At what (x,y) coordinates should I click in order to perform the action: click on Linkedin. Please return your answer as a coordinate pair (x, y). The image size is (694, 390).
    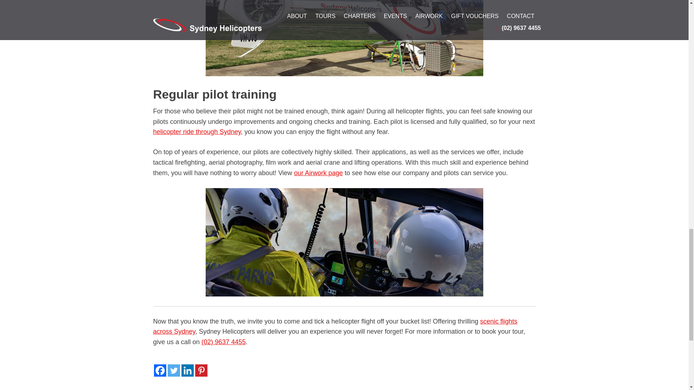
    Looking at the image, I should click on (187, 370).